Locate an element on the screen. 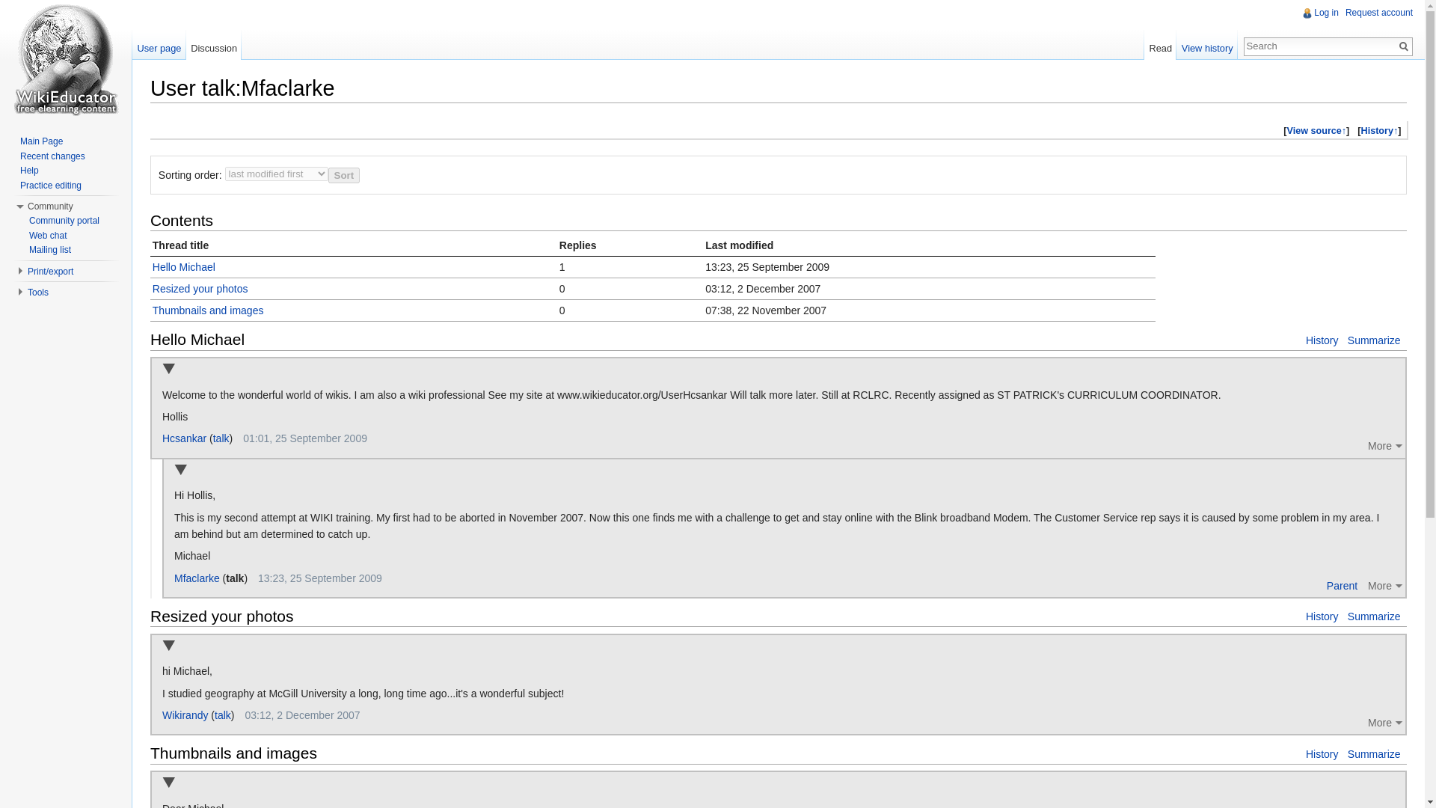 The width and height of the screenshot is (1436, 808). Parent is located at coordinates (1342, 585).